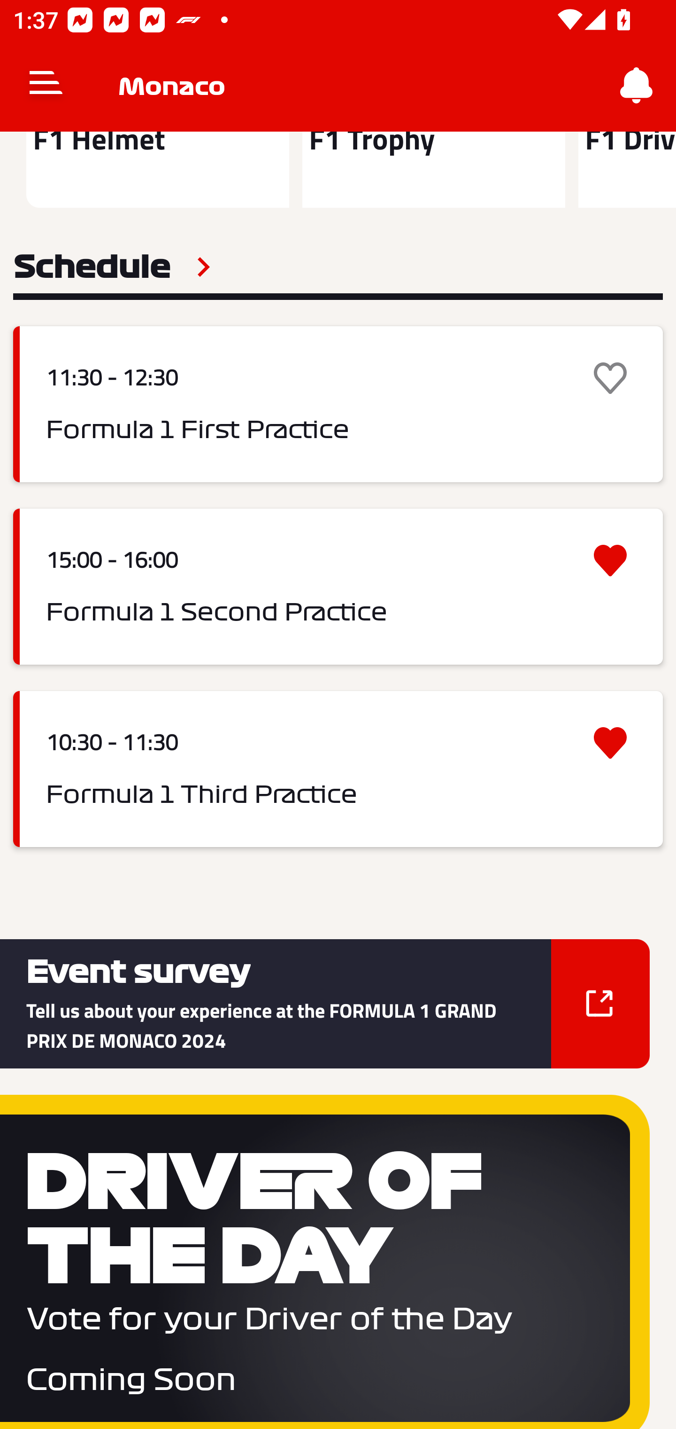  Describe the element at coordinates (338, 769) in the screenshot. I see `10:30 - 11:30 Formula 1 Third Practice` at that location.